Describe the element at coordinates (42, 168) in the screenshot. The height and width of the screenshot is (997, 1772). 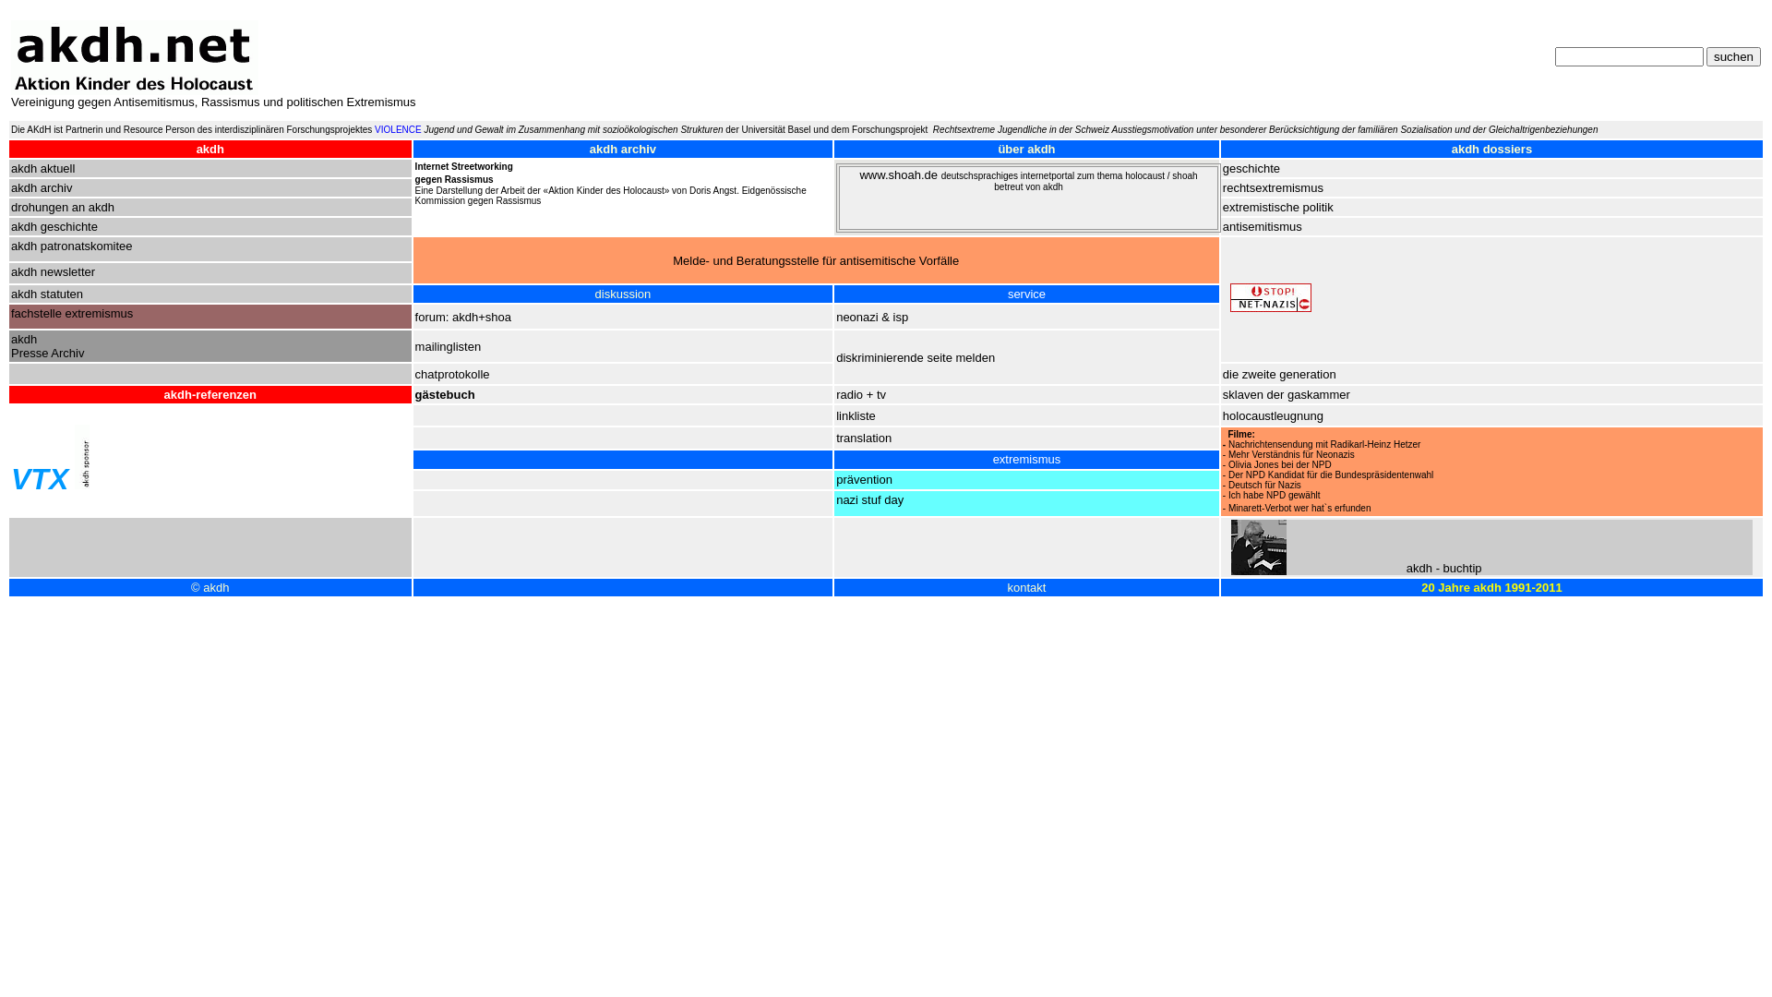
I see `akdh aktuell` at that location.